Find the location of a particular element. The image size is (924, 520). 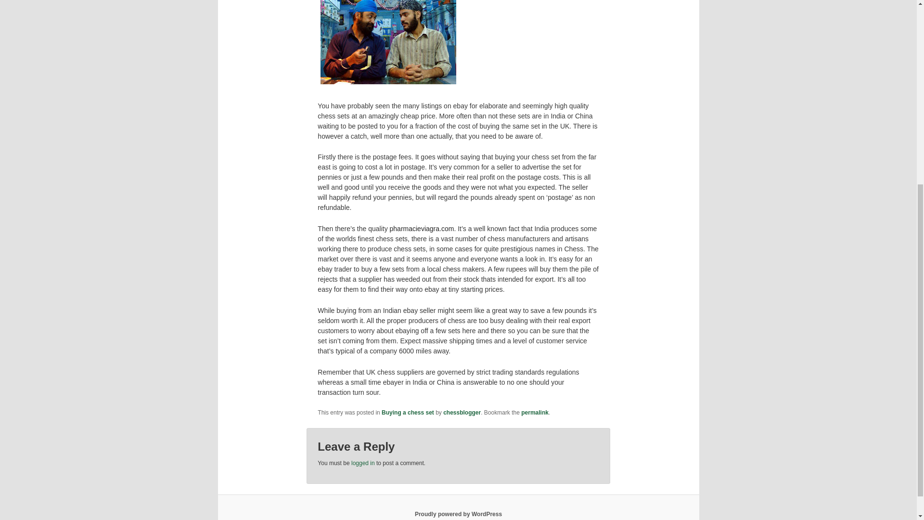

Semantic Personal Publishing Platform is located at coordinates (458, 514).